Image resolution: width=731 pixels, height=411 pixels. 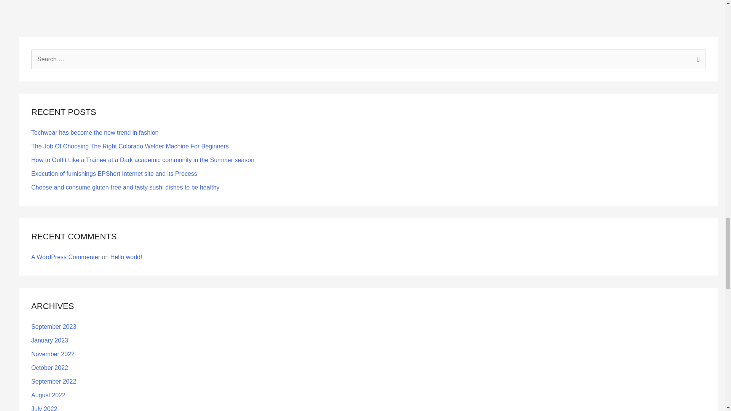 What do you see at coordinates (53, 381) in the screenshot?
I see `September 2022` at bounding box center [53, 381].